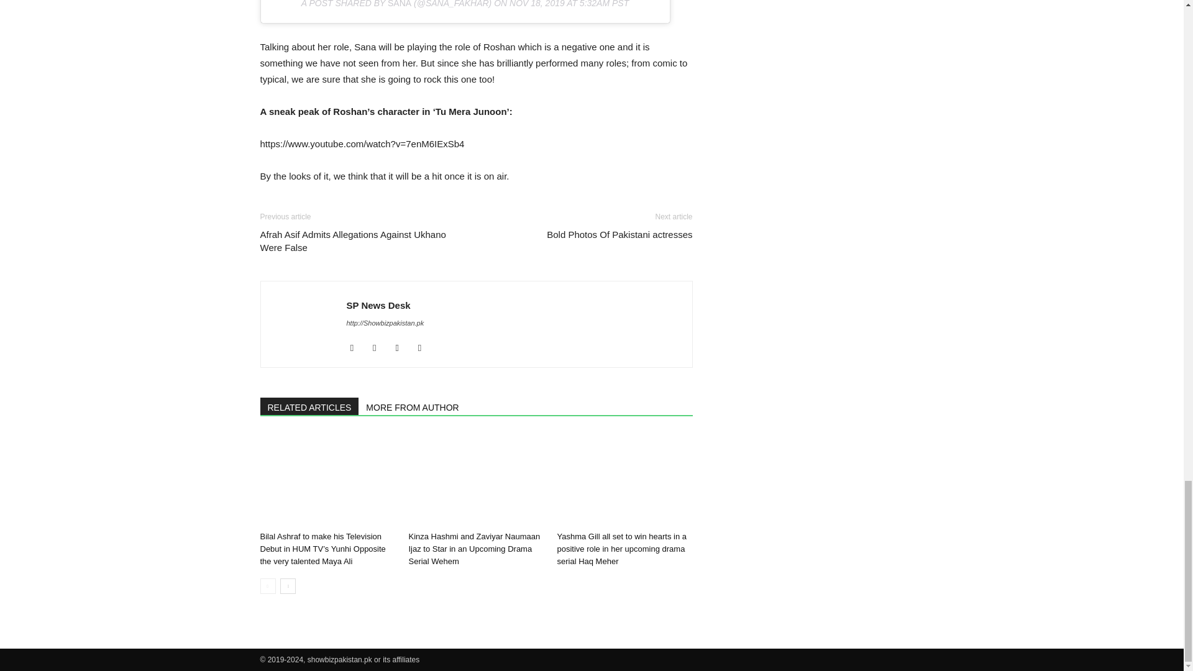 The width and height of the screenshot is (1193, 671). What do you see at coordinates (413, 406) in the screenshot?
I see `MORE FROM AUTHOR` at bounding box center [413, 406].